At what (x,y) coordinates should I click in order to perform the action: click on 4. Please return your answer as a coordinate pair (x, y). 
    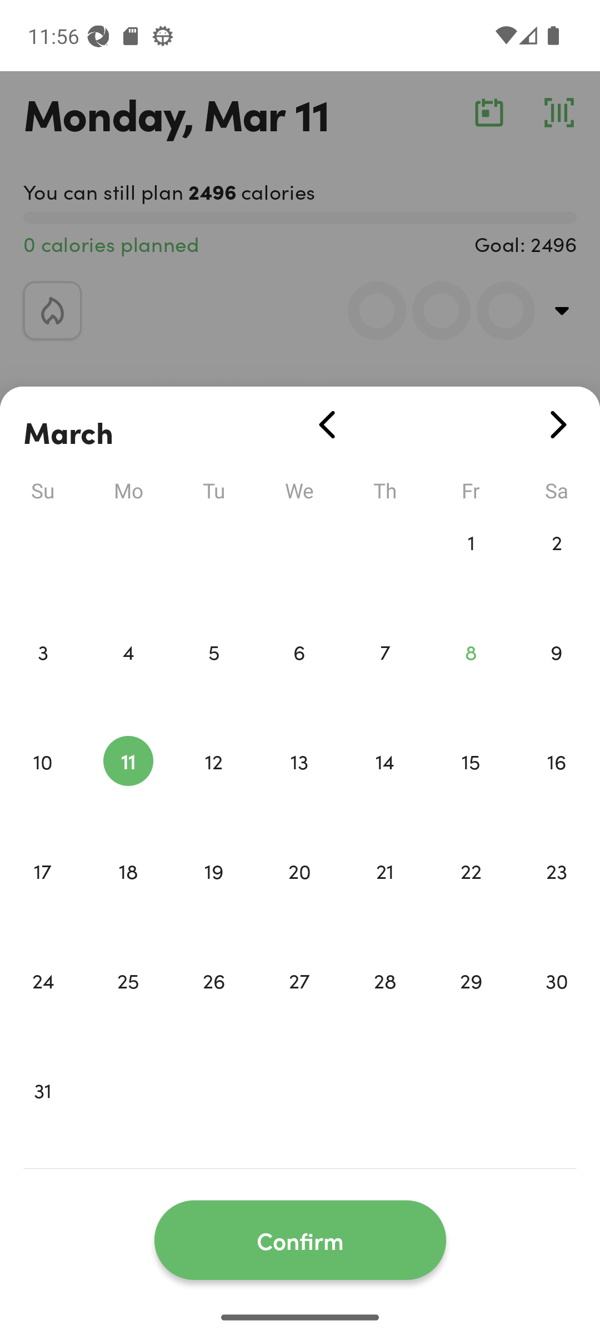
    Looking at the image, I should click on (128, 675).